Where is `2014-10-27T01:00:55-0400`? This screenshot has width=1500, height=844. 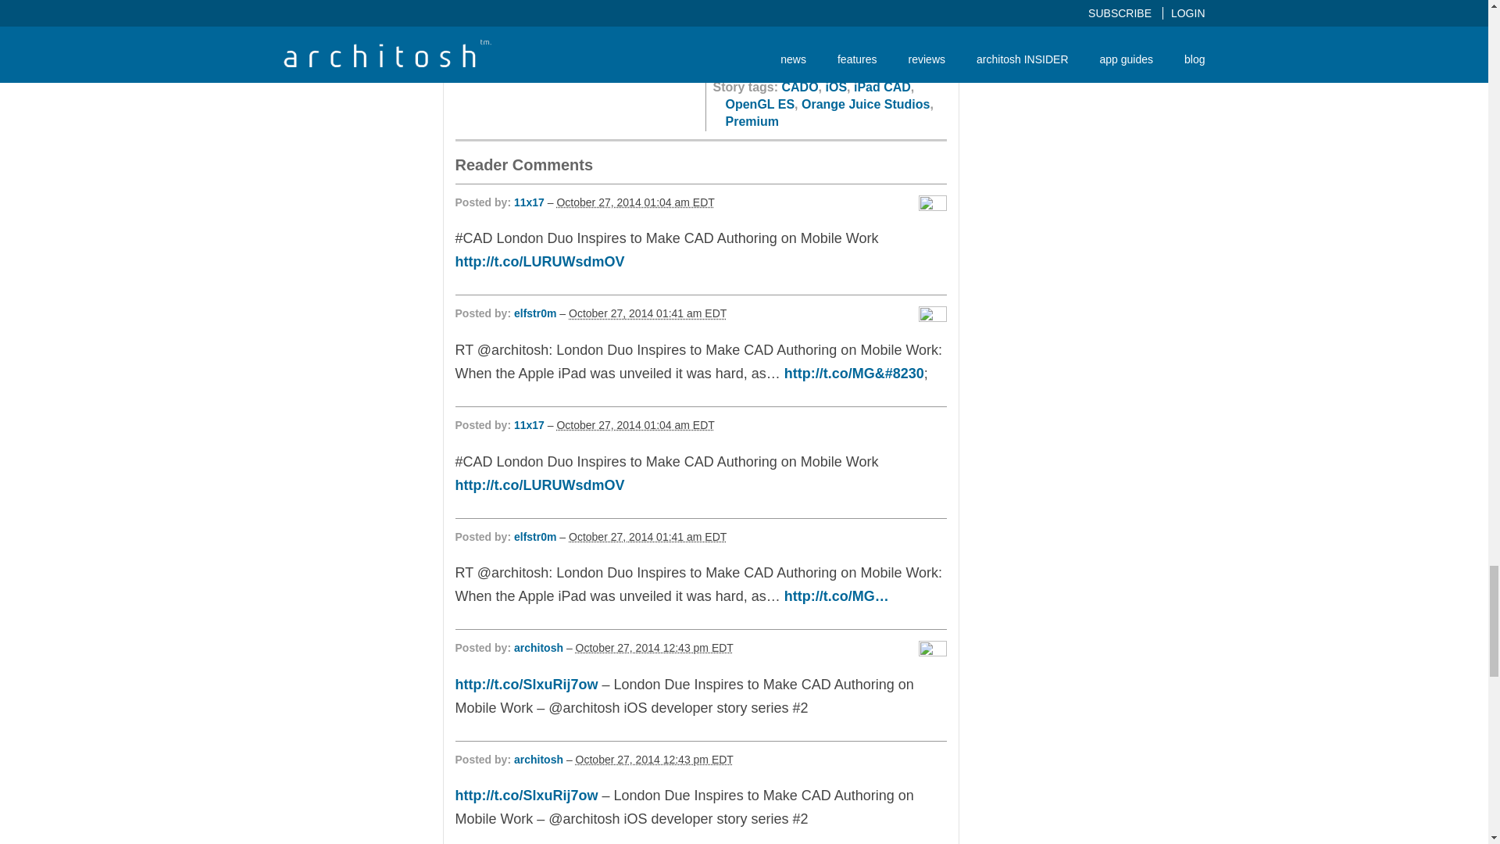
2014-10-27T01:00:55-0400 is located at coordinates (647, 313).